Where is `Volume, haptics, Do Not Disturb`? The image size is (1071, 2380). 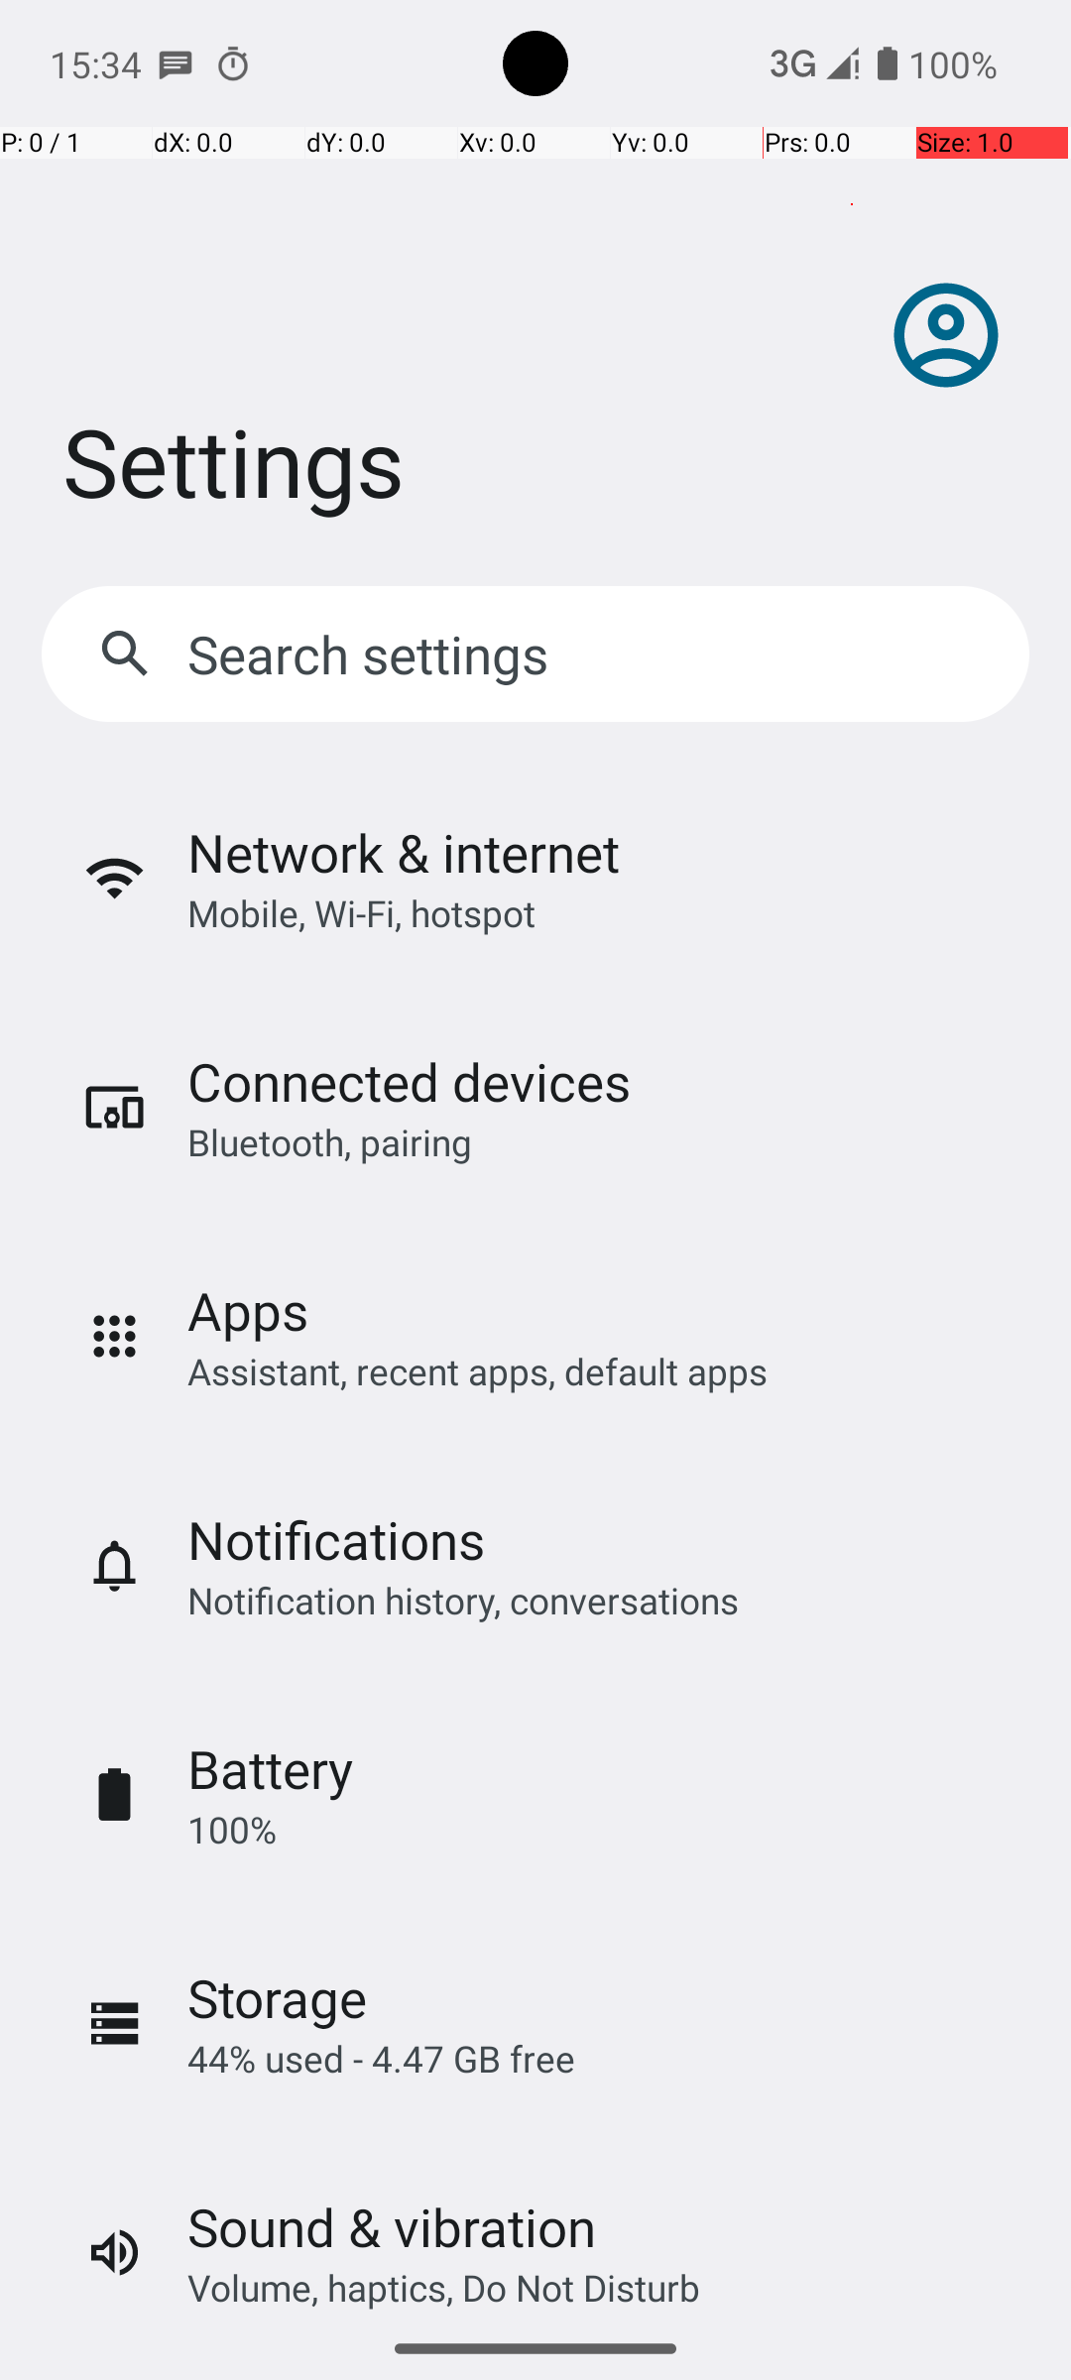 Volume, haptics, Do Not Disturb is located at coordinates (444, 2287).